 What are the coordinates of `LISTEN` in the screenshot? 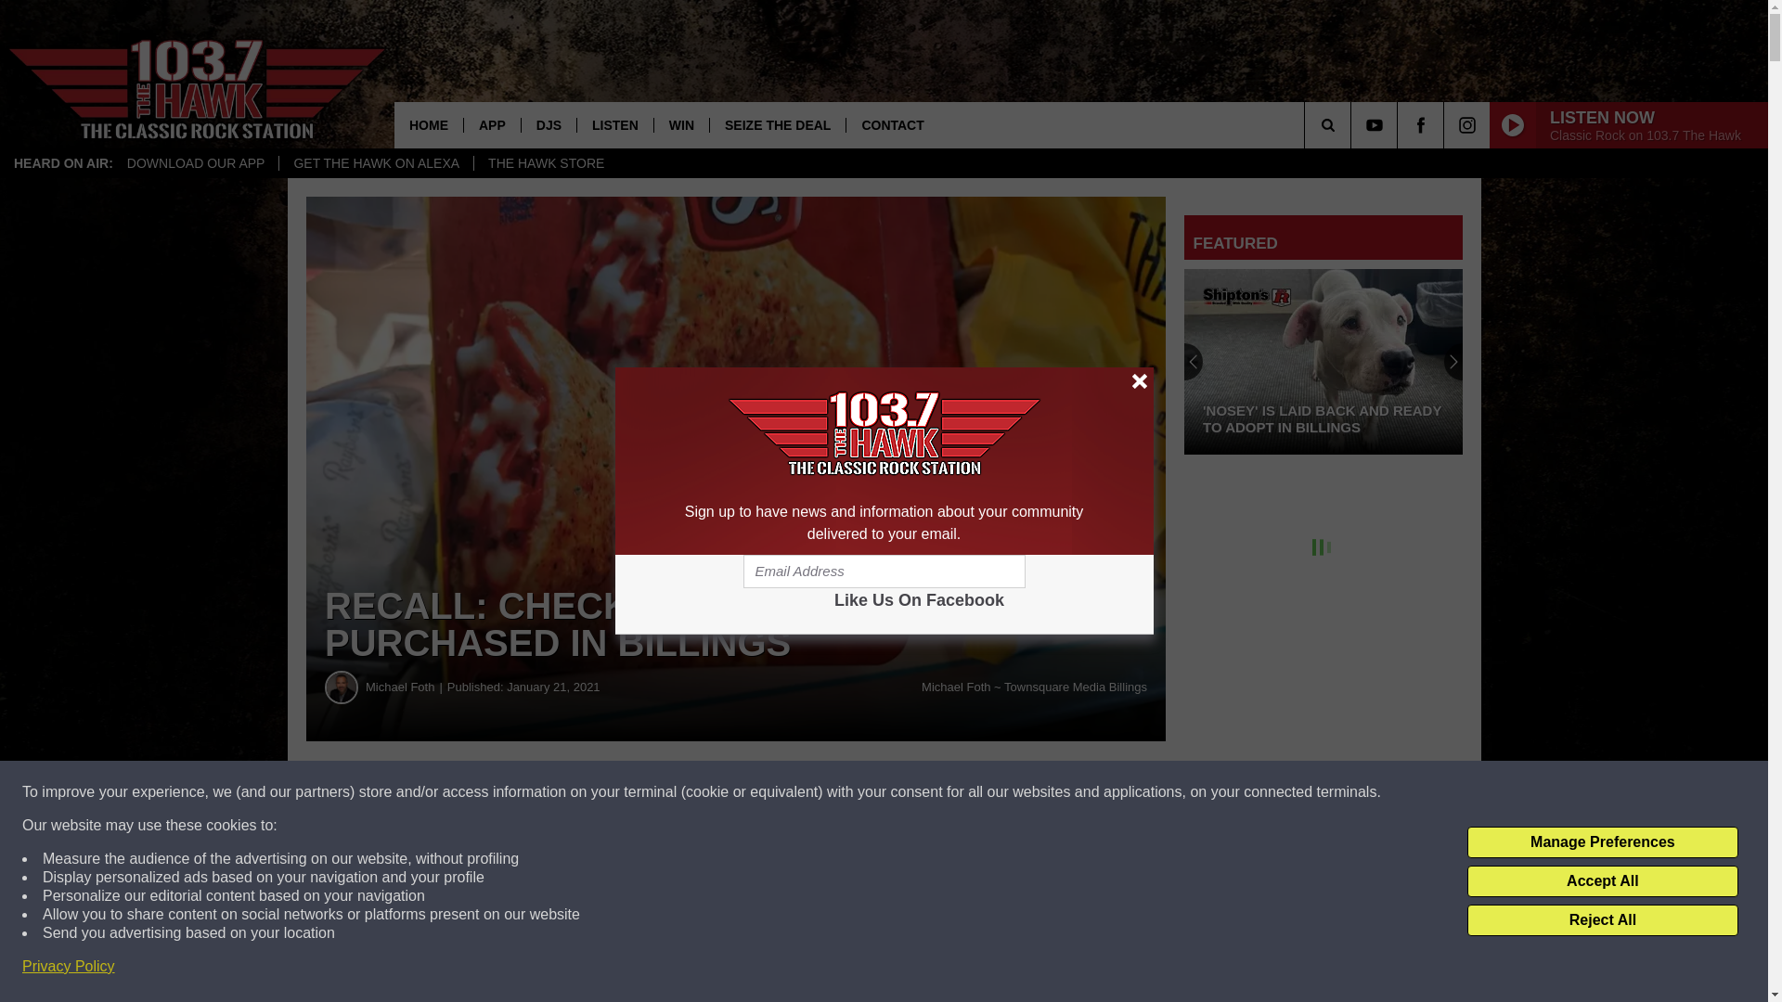 It's located at (614, 124).